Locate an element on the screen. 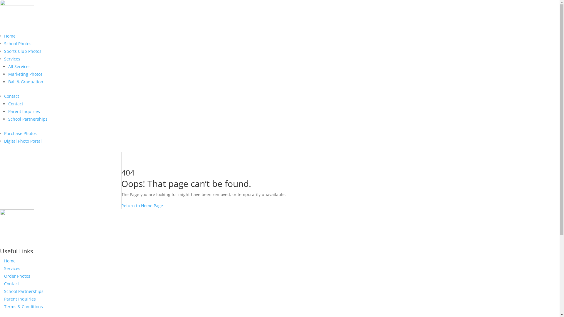 Image resolution: width=564 pixels, height=317 pixels. Marketing Photos is located at coordinates (25, 74).